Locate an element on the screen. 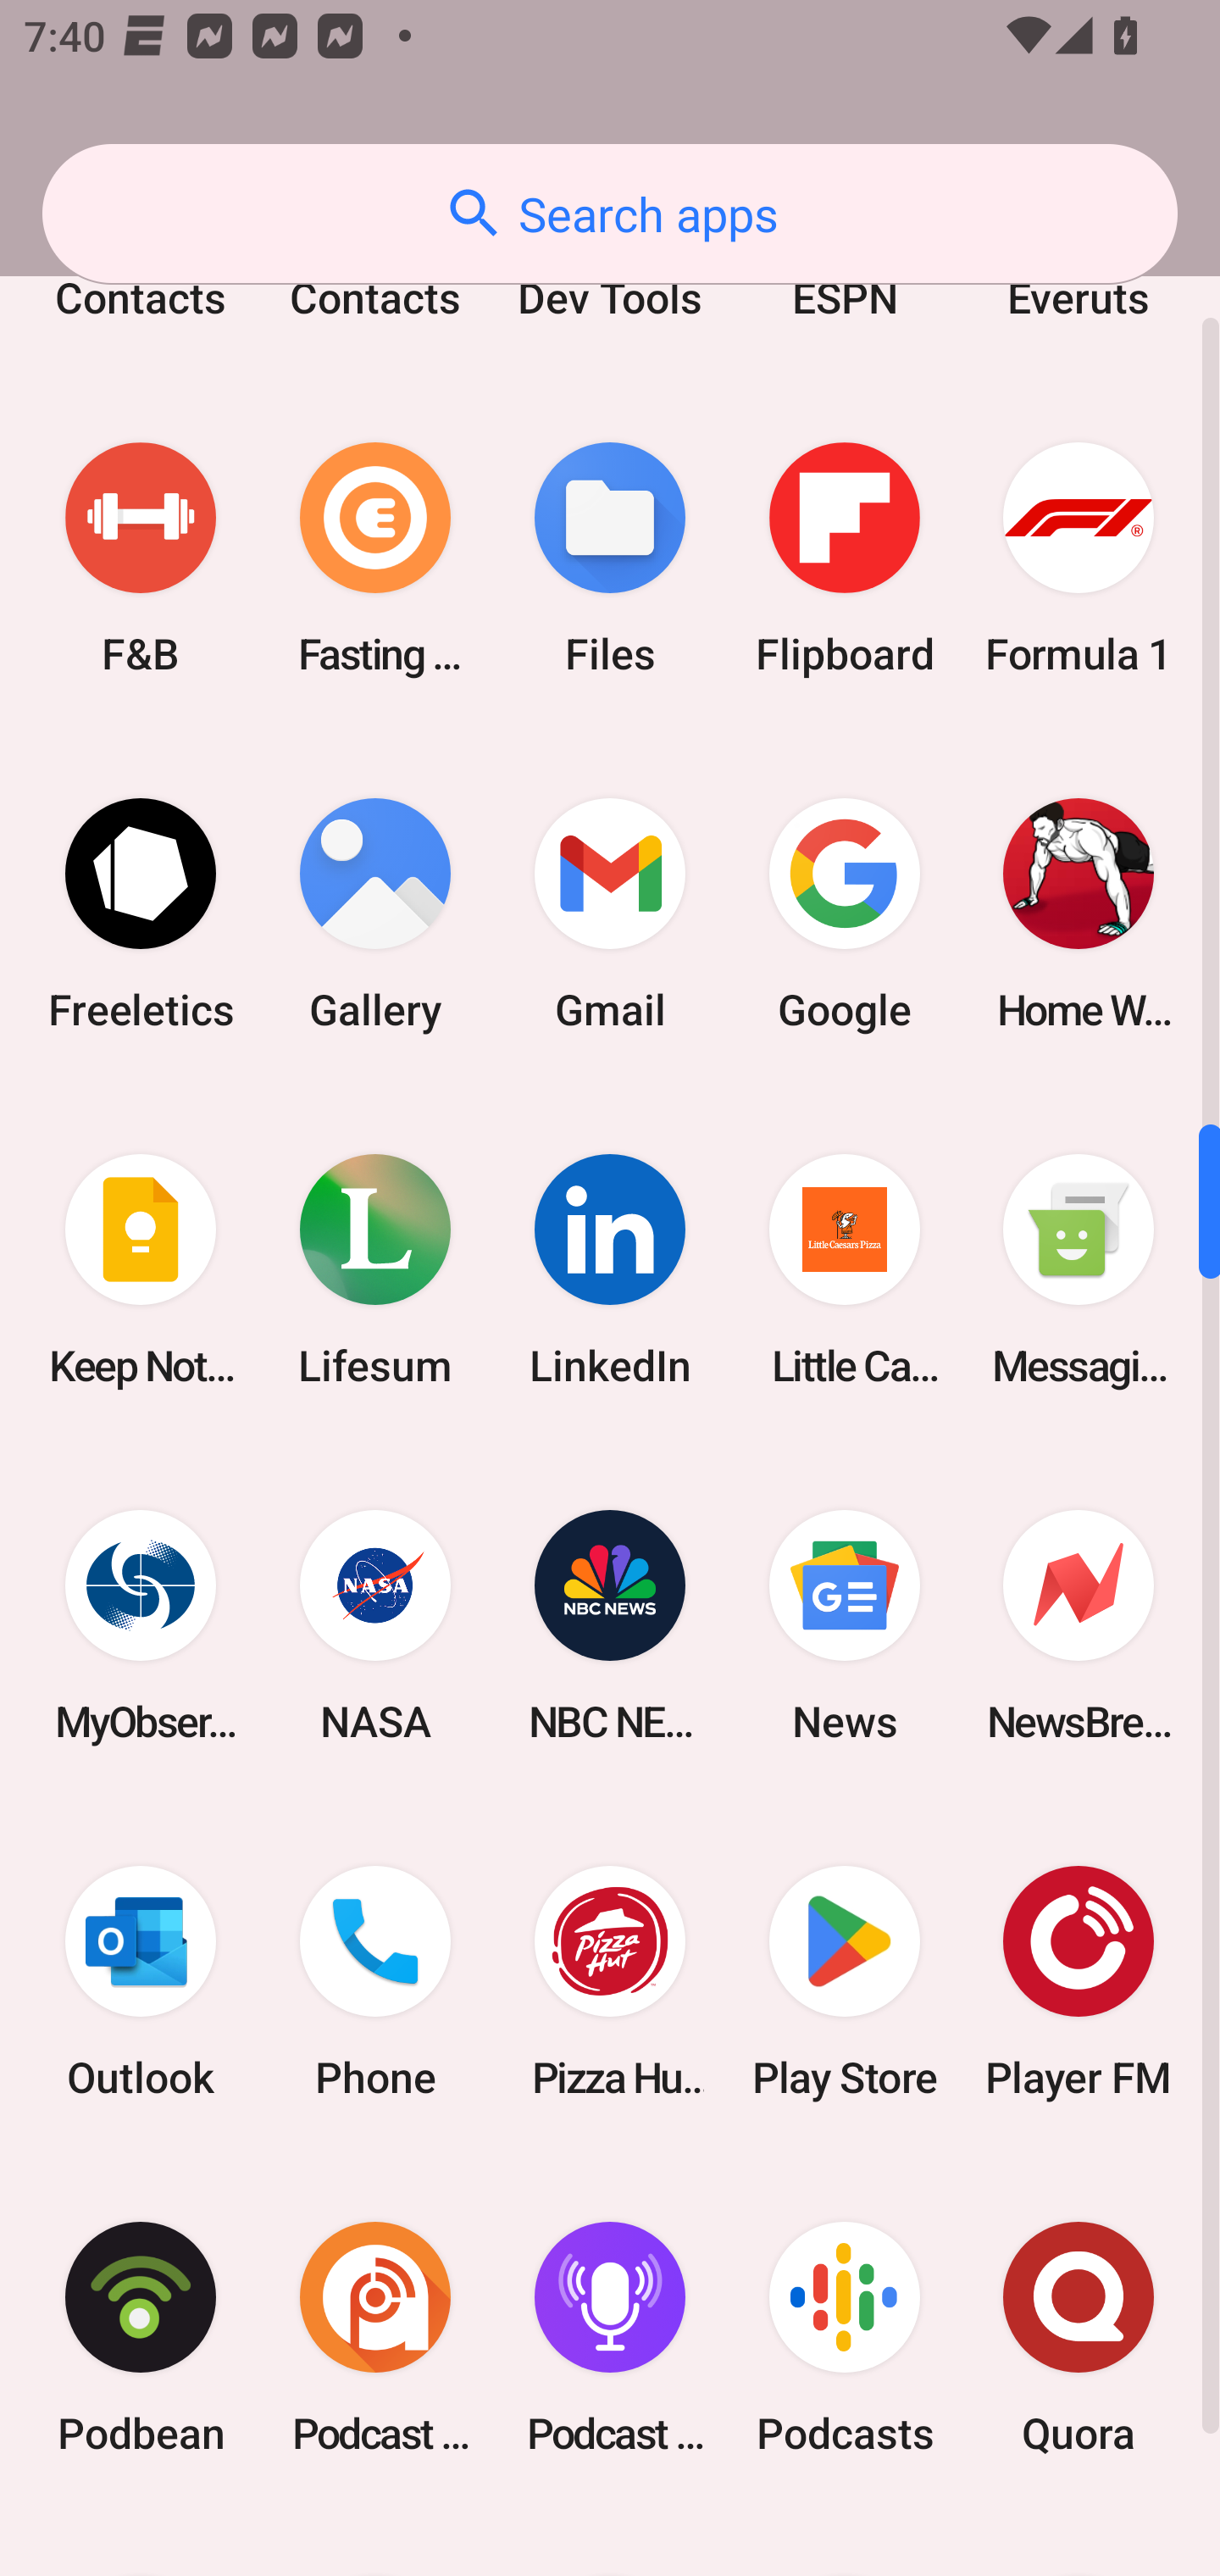 This screenshot has height=2576, width=1220. Gmail is located at coordinates (610, 913).